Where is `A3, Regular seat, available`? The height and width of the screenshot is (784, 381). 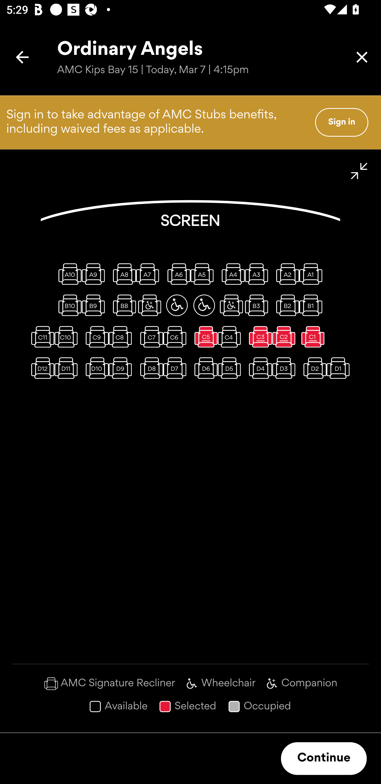 A3, Regular seat, available is located at coordinates (258, 274).